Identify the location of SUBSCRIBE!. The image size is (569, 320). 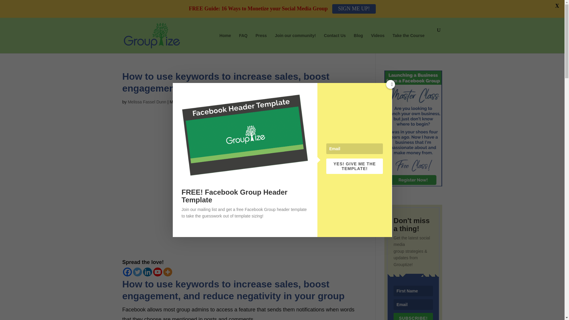
(413, 316).